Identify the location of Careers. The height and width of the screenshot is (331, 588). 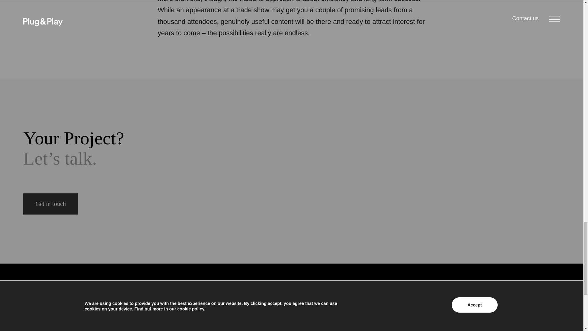
(90, 302).